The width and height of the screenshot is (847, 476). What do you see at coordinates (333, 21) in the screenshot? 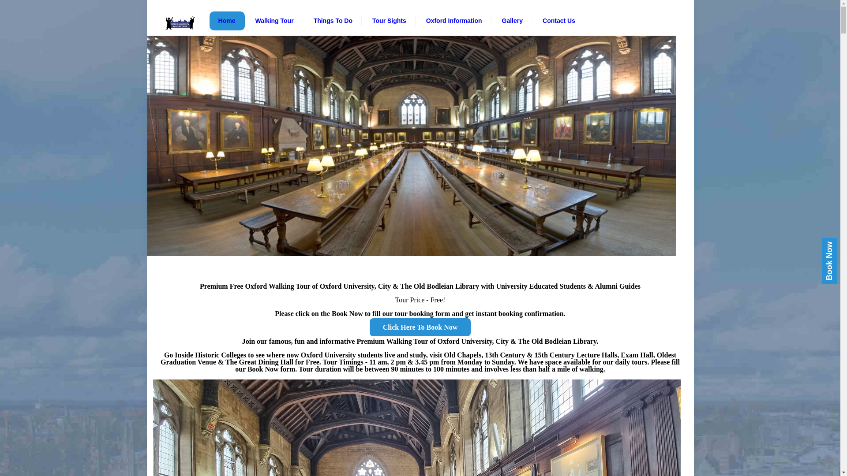
I see `Things To Do` at bounding box center [333, 21].